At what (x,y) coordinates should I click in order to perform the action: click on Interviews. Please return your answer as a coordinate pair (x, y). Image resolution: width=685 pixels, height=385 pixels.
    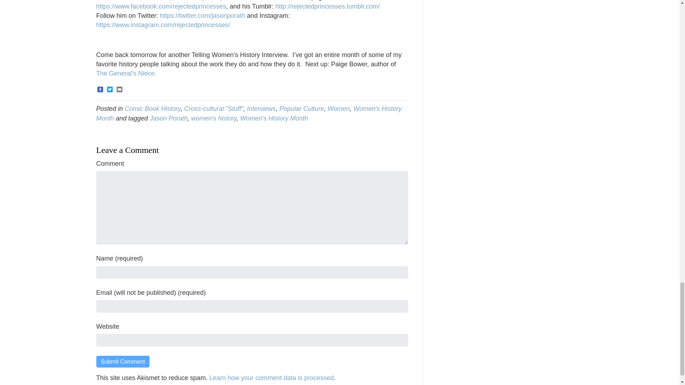
    Looking at the image, I should click on (261, 108).